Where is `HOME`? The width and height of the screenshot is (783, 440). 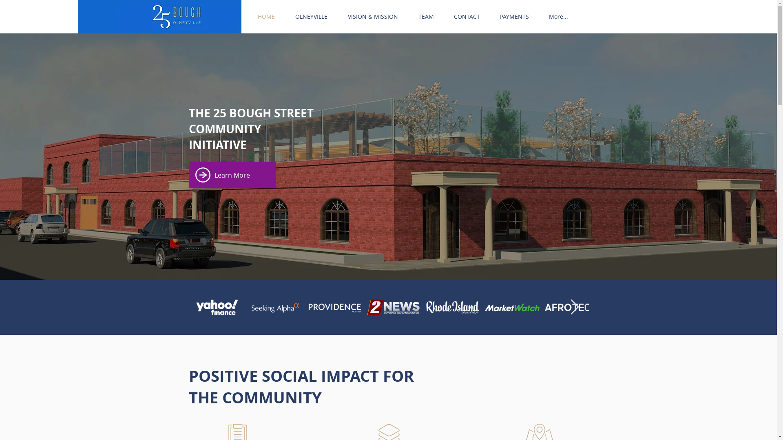 HOME is located at coordinates (266, 17).